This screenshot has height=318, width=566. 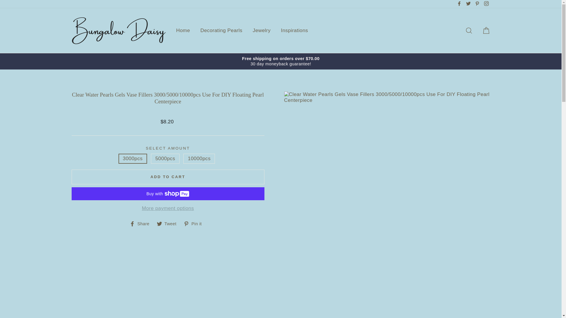 What do you see at coordinates (141, 223) in the screenshot?
I see `Share on Facebook` at bounding box center [141, 223].